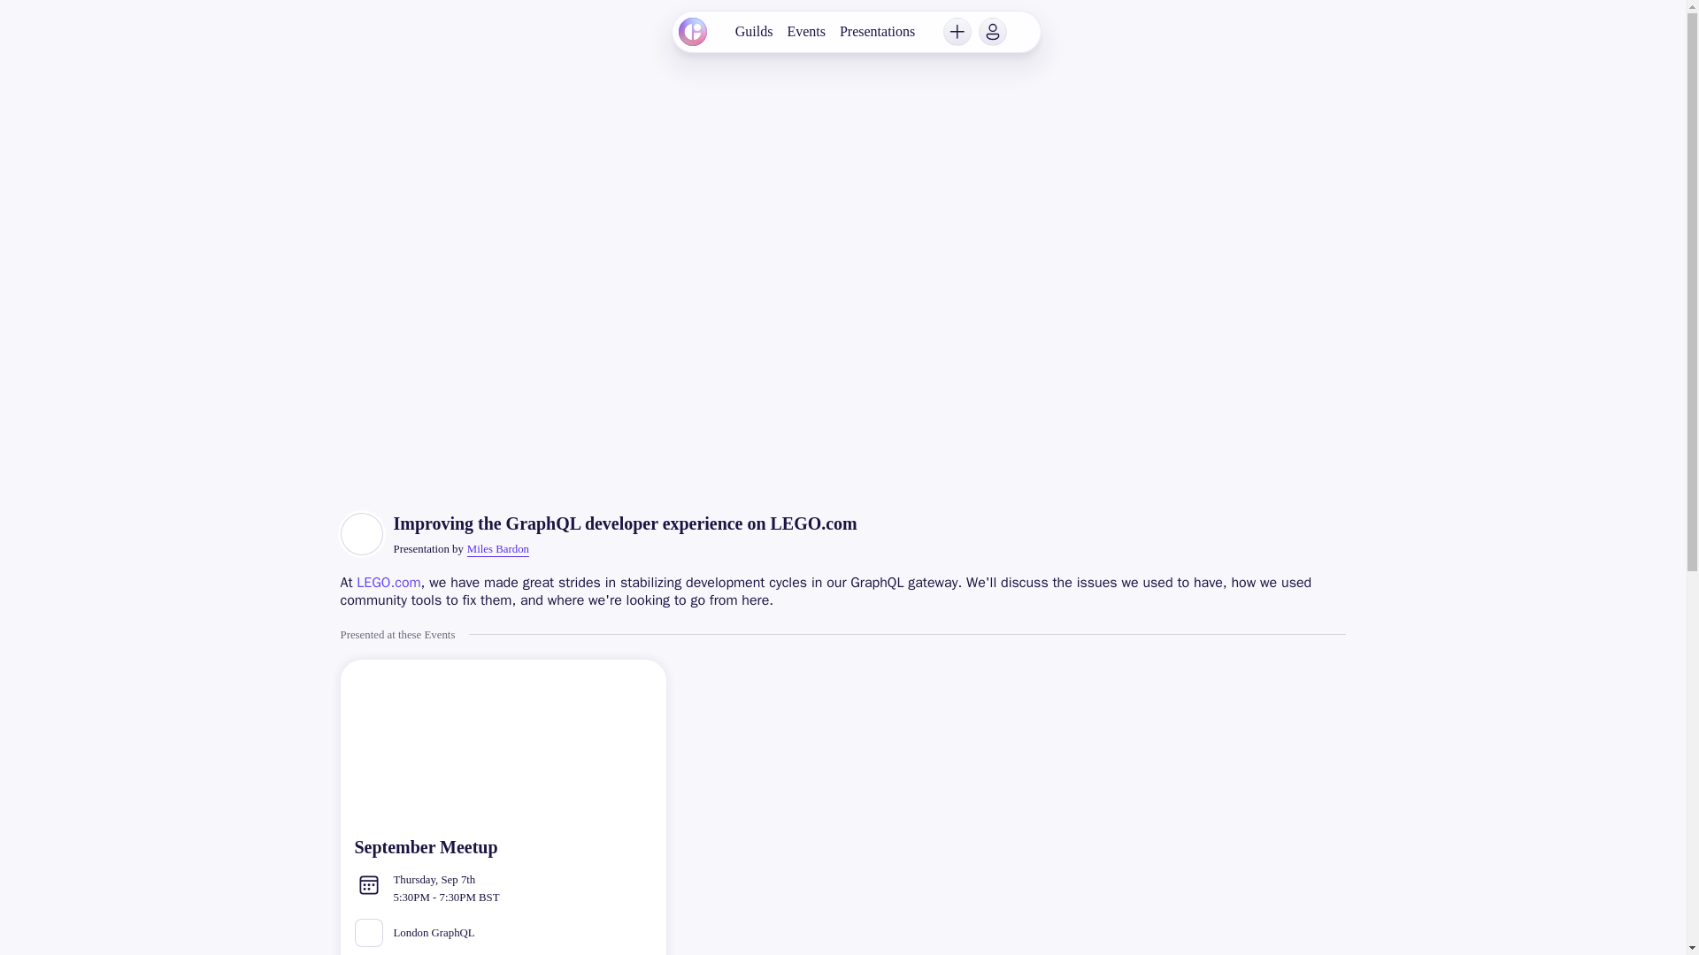  What do you see at coordinates (877, 32) in the screenshot?
I see `Presentations` at bounding box center [877, 32].